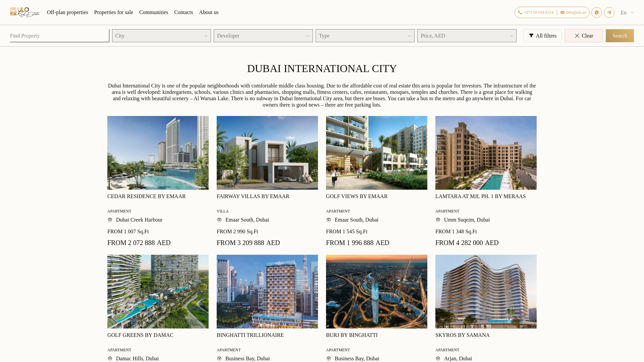 The height and width of the screenshot is (362, 644). I want to click on Clear, so click(584, 36).